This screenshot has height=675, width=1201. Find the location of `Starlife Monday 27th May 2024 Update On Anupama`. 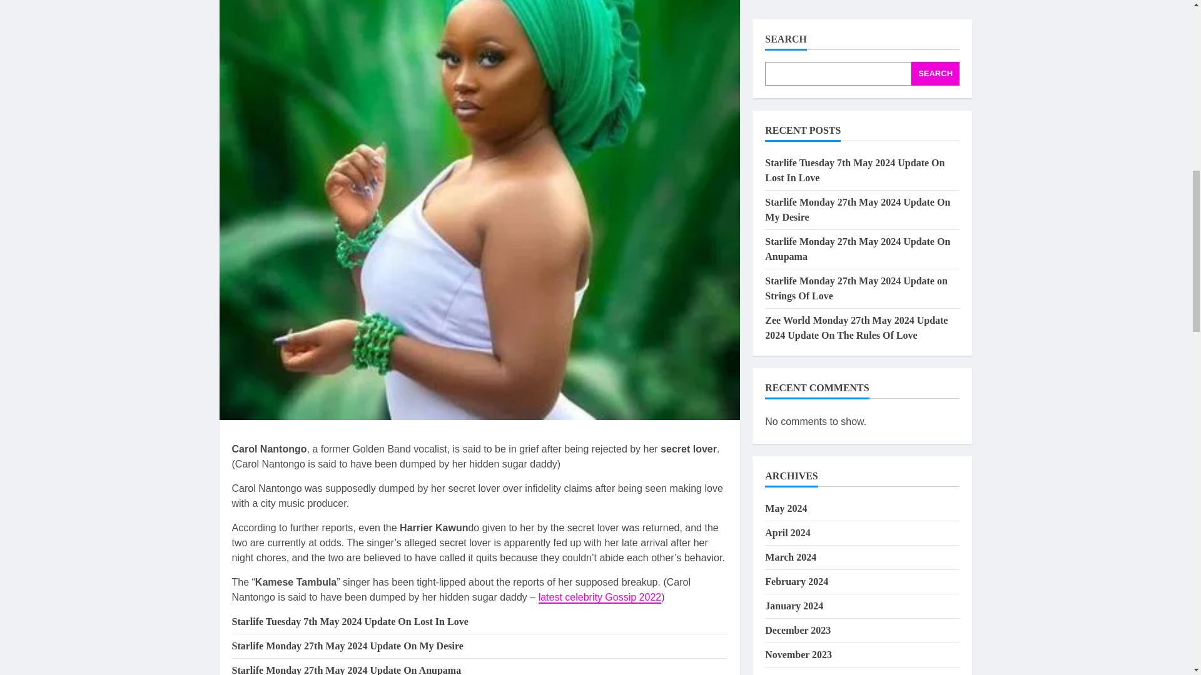

Starlife Monday 27th May 2024 Update On Anupama is located at coordinates (347, 670).